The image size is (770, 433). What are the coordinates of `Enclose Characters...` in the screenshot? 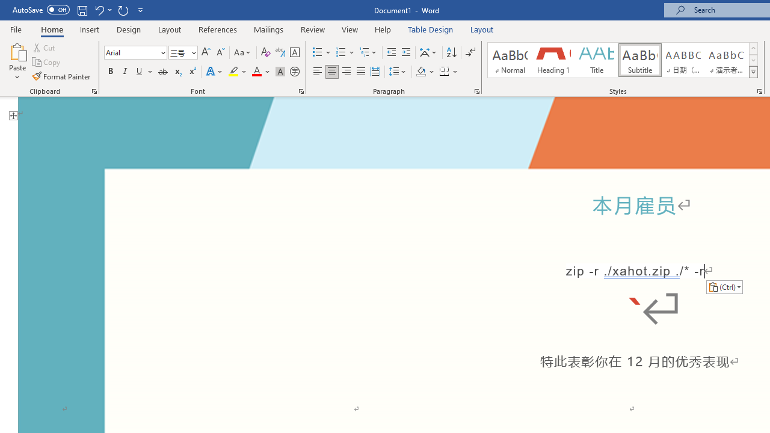 It's located at (294, 72).